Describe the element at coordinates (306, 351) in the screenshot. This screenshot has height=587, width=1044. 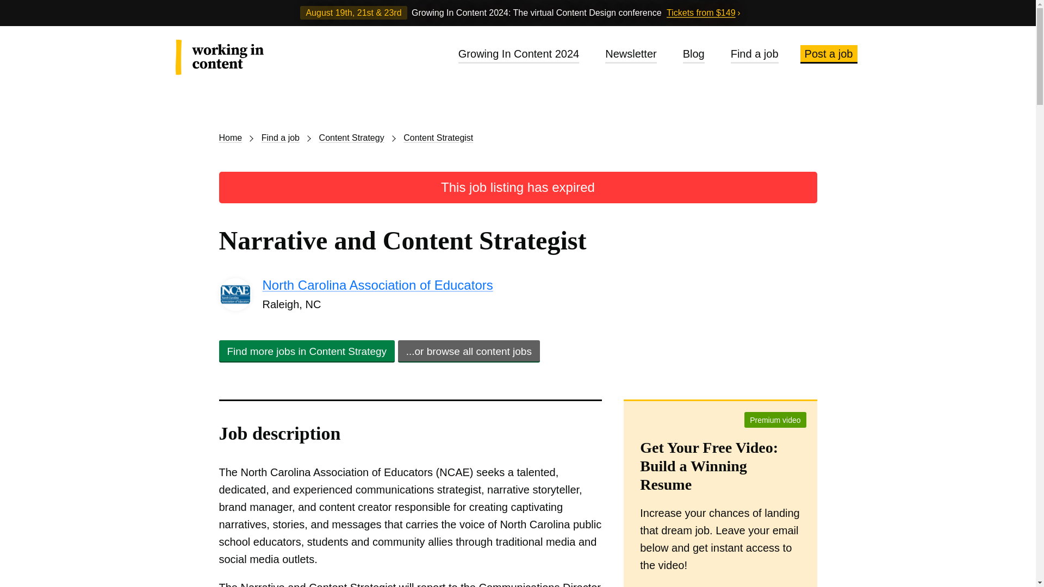
I see `Find more jobs in Content Strategy` at that location.